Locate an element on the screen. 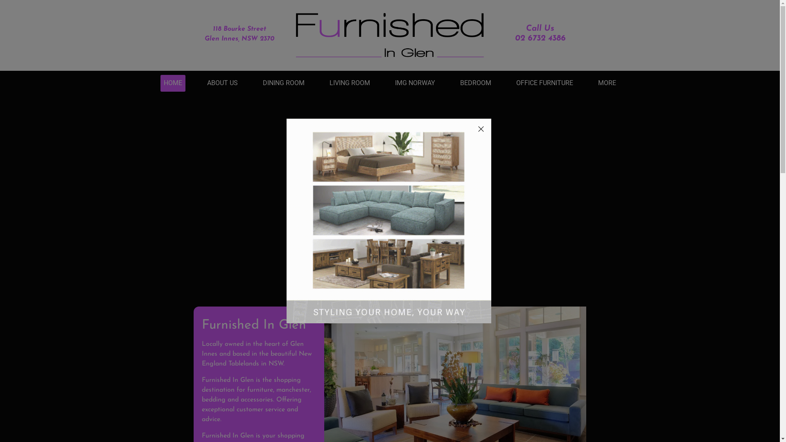 This screenshot has width=786, height=442. OFFICE FURNITURE is located at coordinates (544, 83).